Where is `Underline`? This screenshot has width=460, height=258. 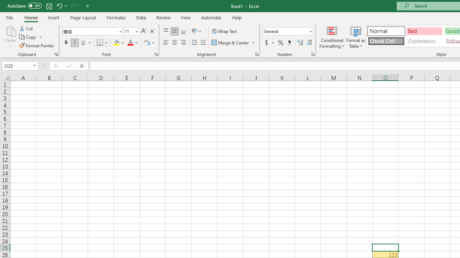
Underline is located at coordinates (86, 43).